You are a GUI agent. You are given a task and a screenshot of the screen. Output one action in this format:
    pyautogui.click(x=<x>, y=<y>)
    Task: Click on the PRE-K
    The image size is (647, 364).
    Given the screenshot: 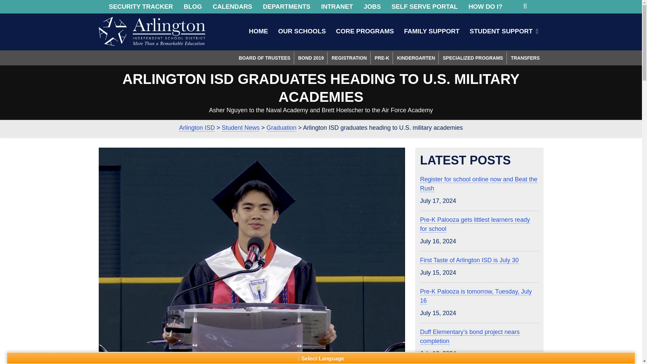 What is the action you would take?
    pyautogui.click(x=382, y=58)
    